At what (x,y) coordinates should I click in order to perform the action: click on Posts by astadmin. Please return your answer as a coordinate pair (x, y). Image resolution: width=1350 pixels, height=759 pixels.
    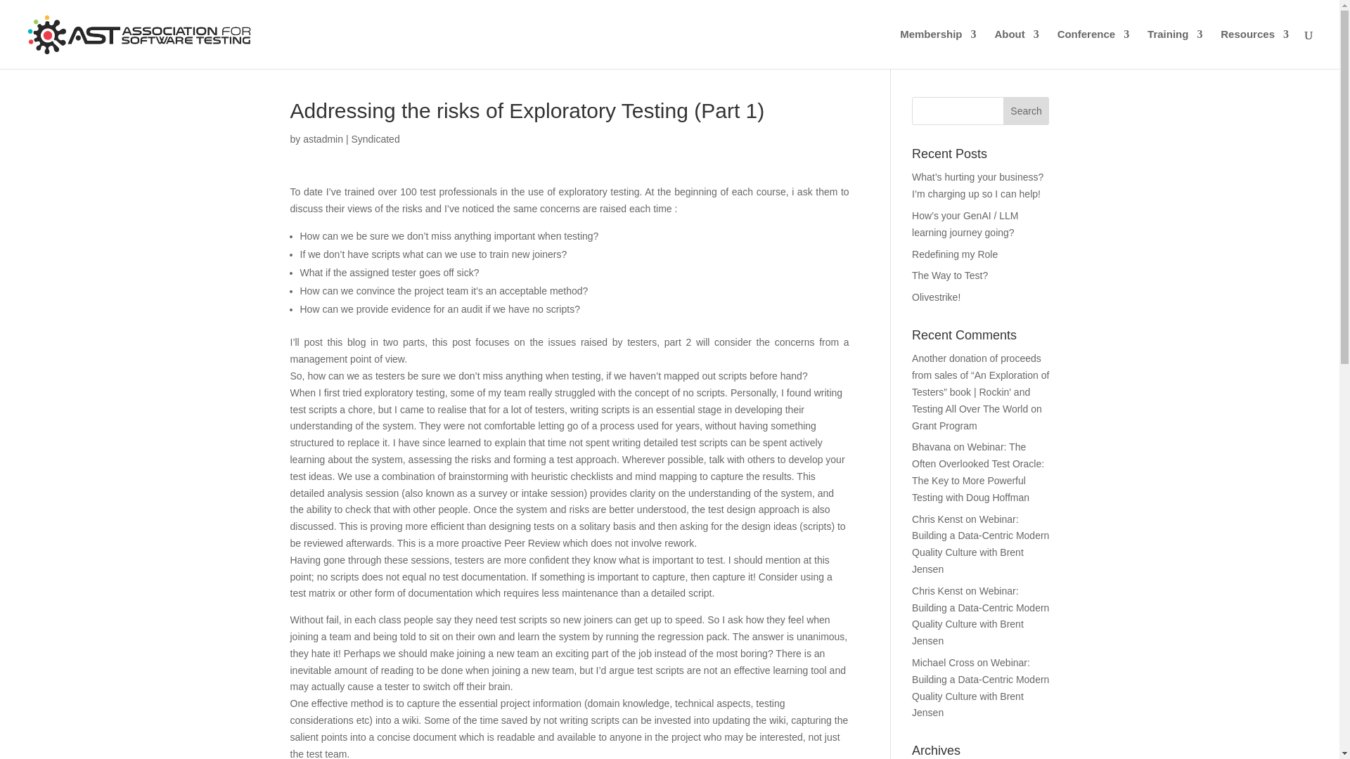
    Looking at the image, I should click on (322, 139).